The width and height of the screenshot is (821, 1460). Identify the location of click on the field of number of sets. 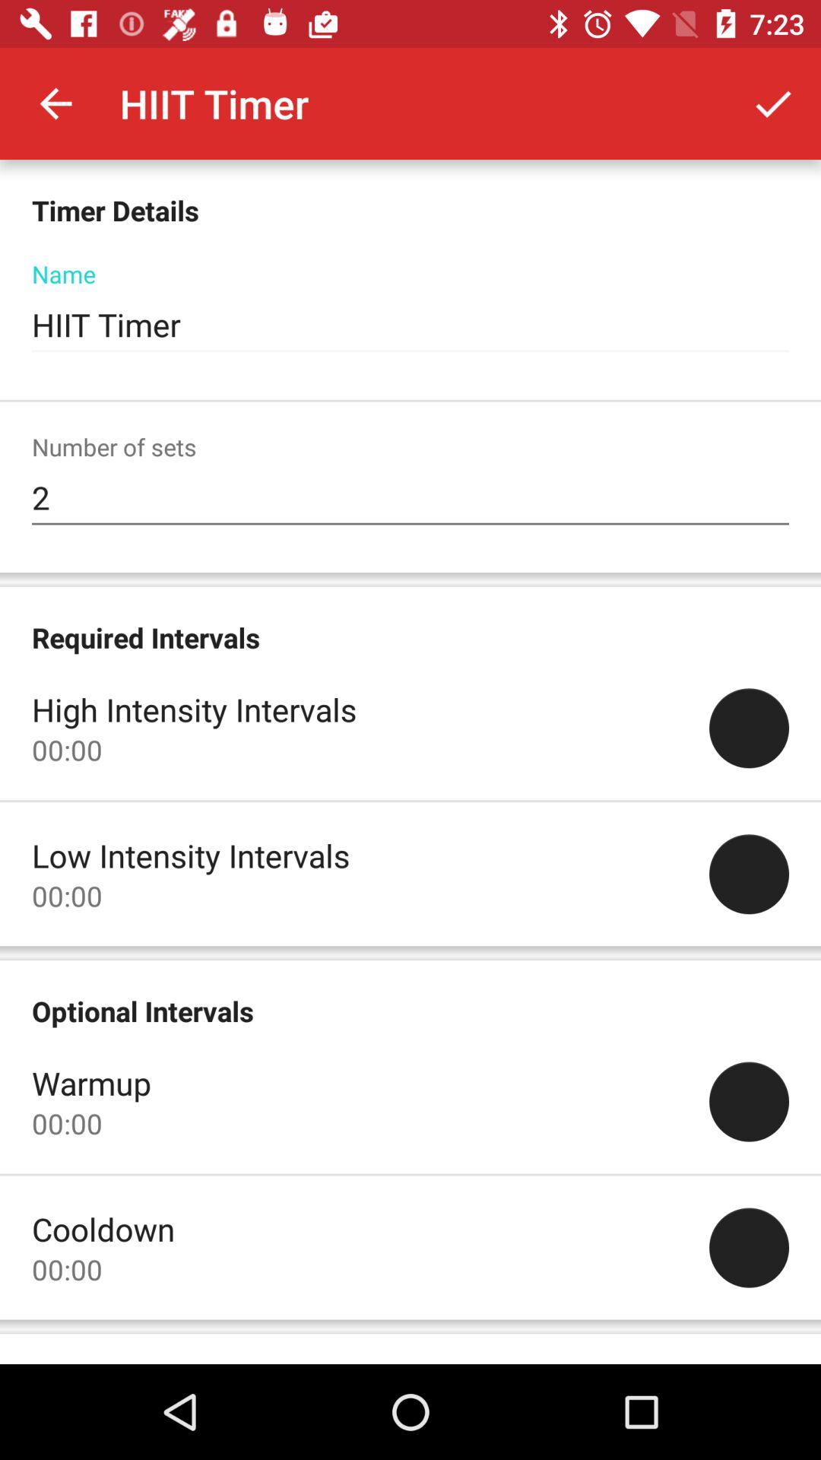
(410, 497).